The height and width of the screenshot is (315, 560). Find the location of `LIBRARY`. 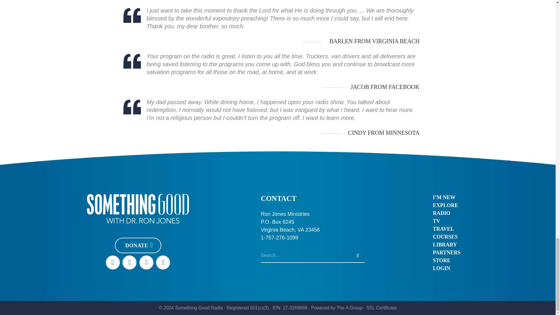

LIBRARY is located at coordinates (447, 245).